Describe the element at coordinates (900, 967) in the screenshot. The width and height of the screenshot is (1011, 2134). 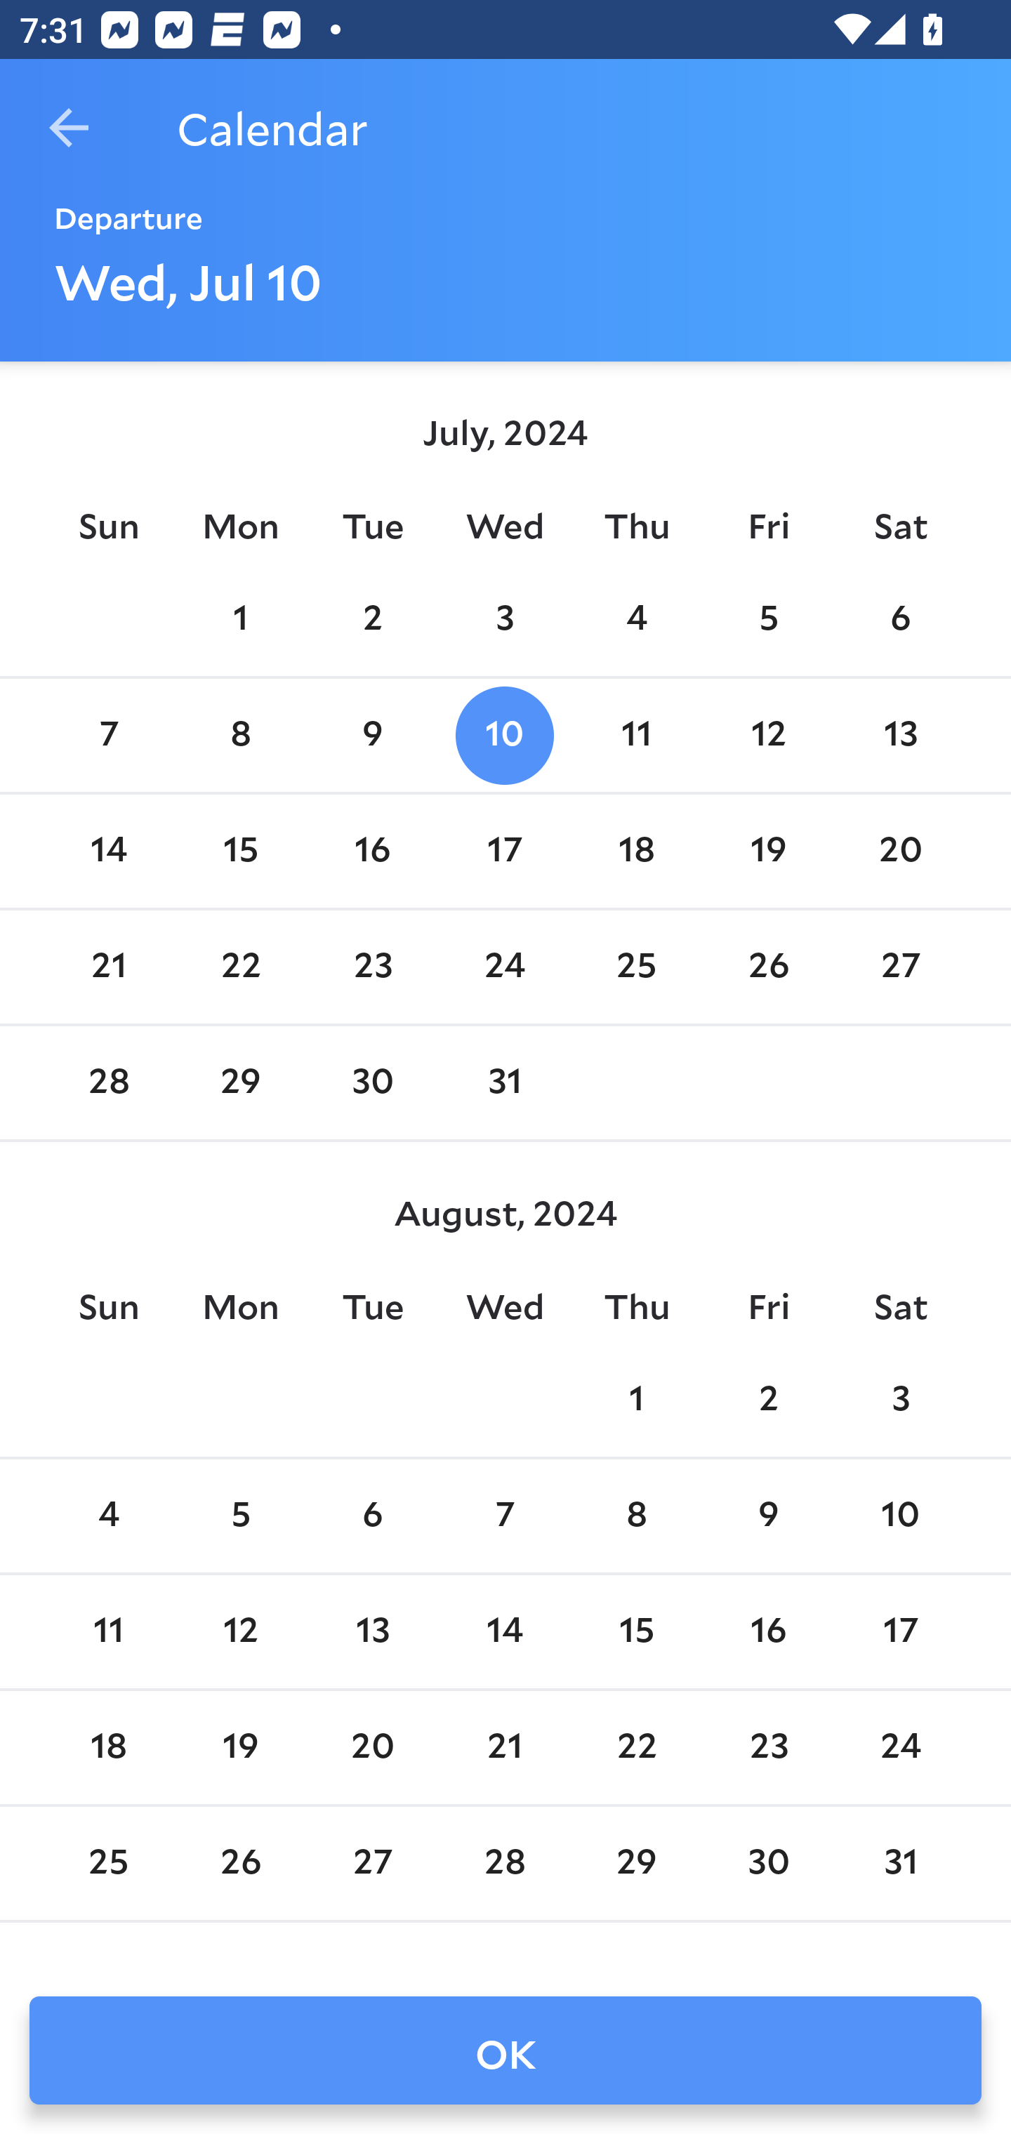
I see `27` at that location.